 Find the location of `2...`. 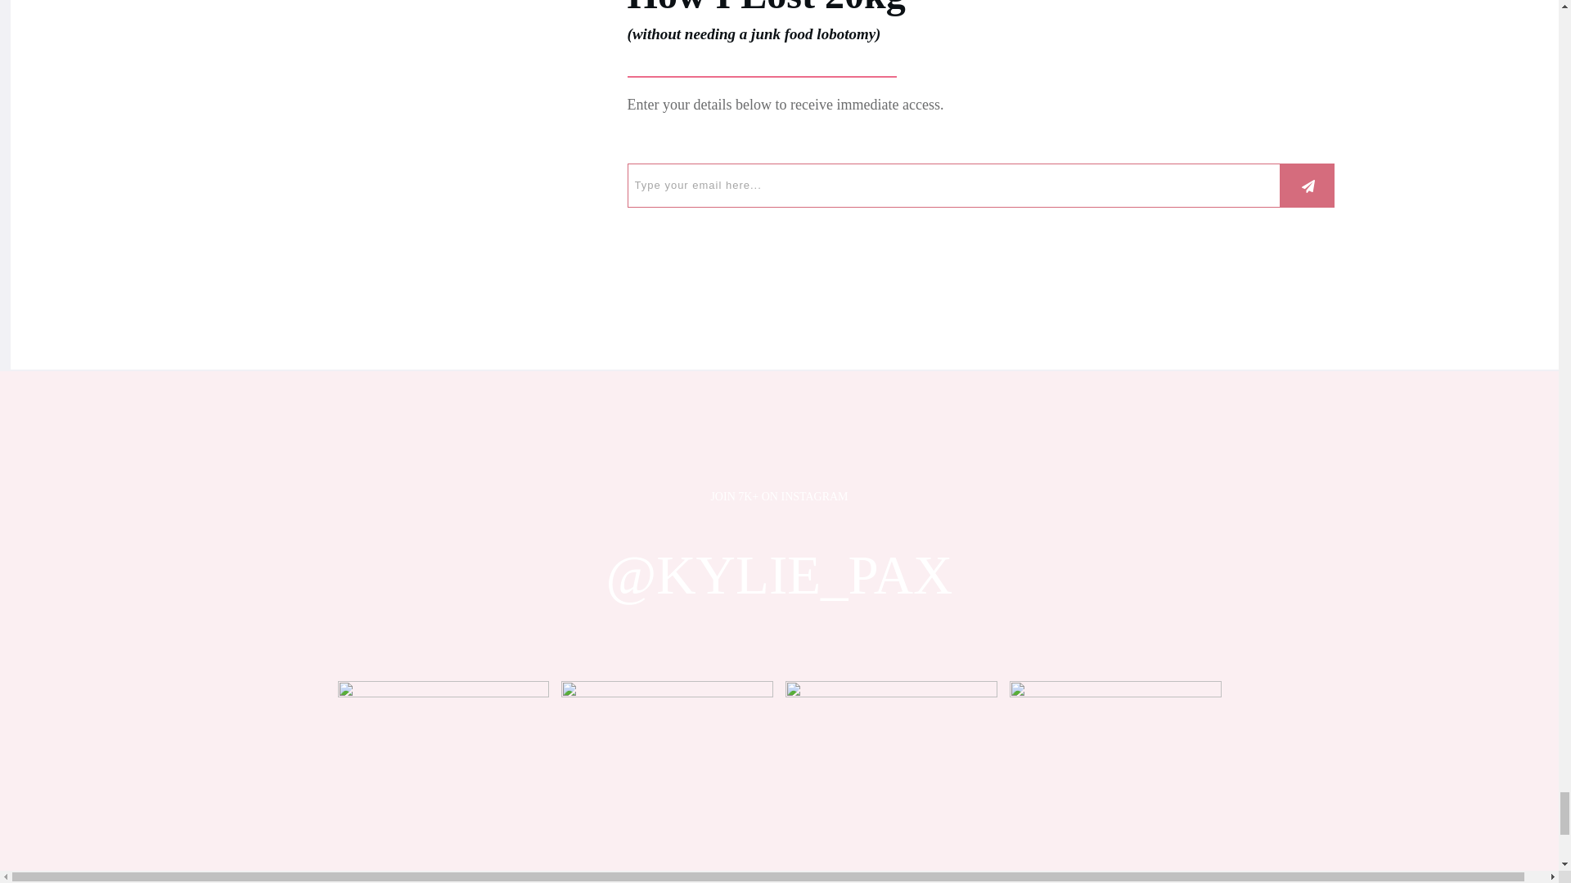

2... is located at coordinates (666, 782).